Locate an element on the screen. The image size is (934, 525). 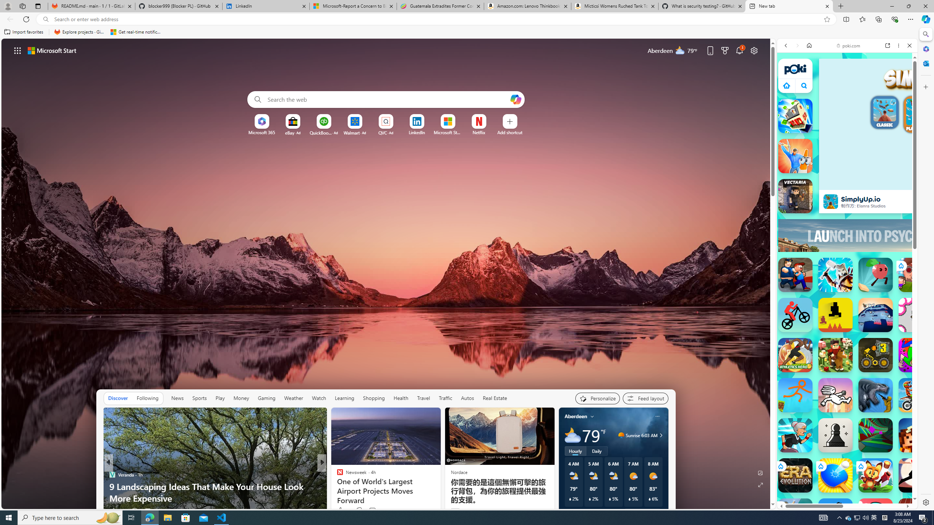
Escape From School Escape From School is located at coordinates (795, 275).